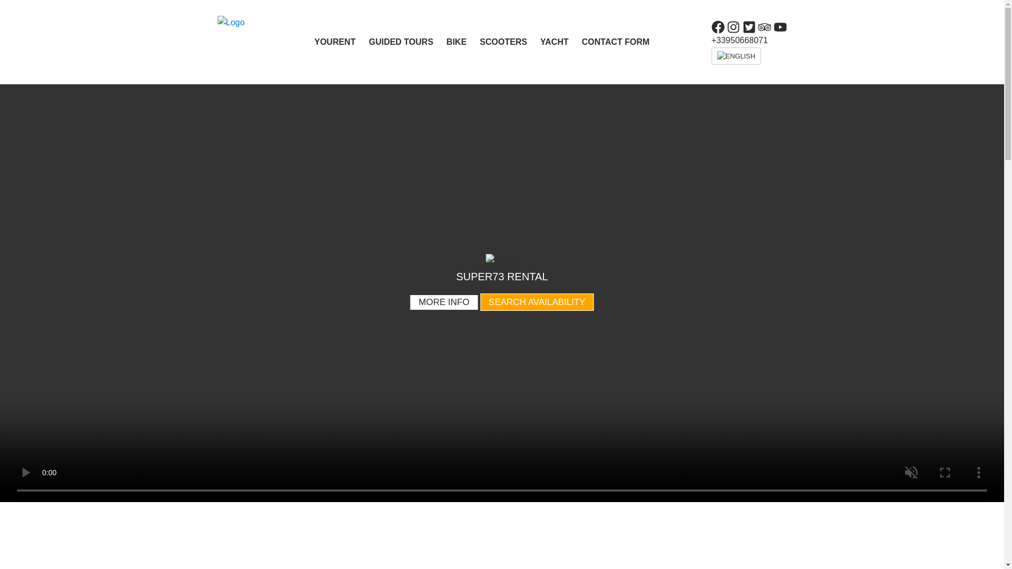 The image size is (1012, 569). What do you see at coordinates (407, 42) in the screenshot?
I see `GUIDED TOURS` at bounding box center [407, 42].